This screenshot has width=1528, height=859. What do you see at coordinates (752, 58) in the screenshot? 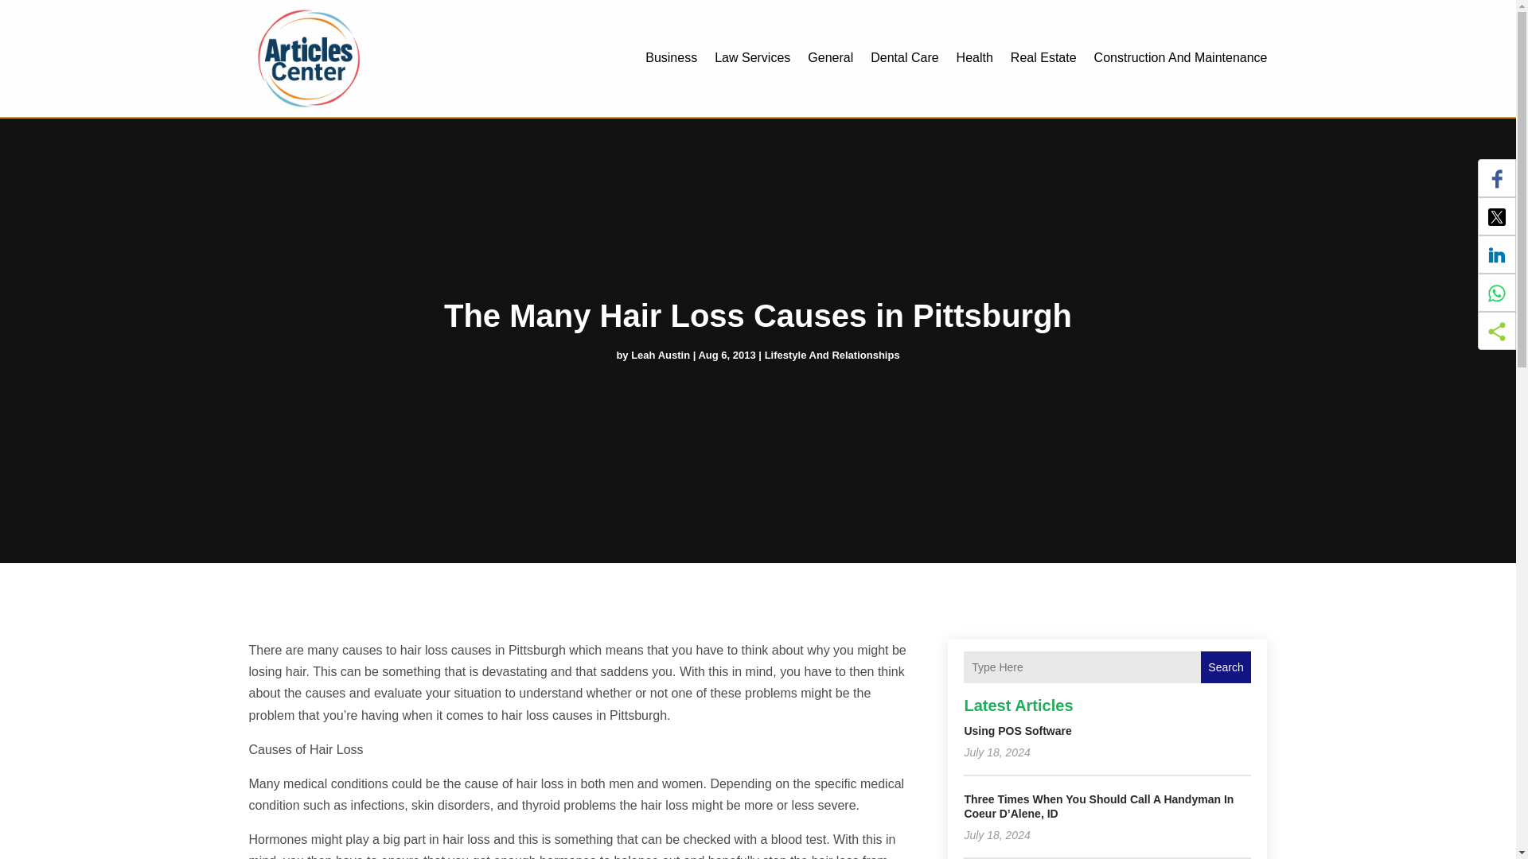
I see `Law Services` at bounding box center [752, 58].